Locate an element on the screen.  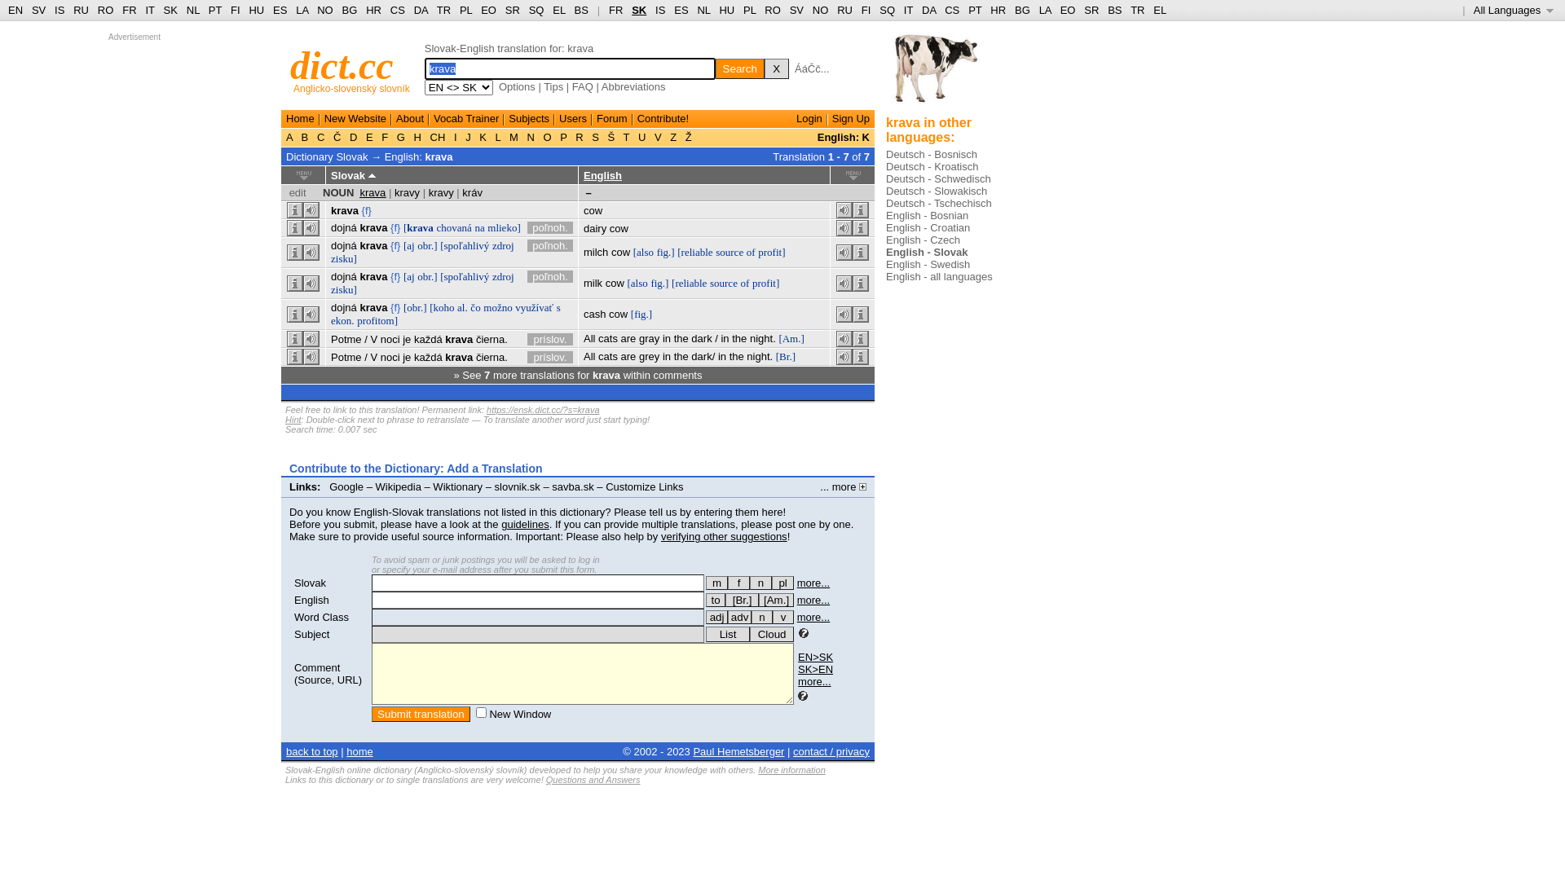
f is located at coordinates (738, 583).